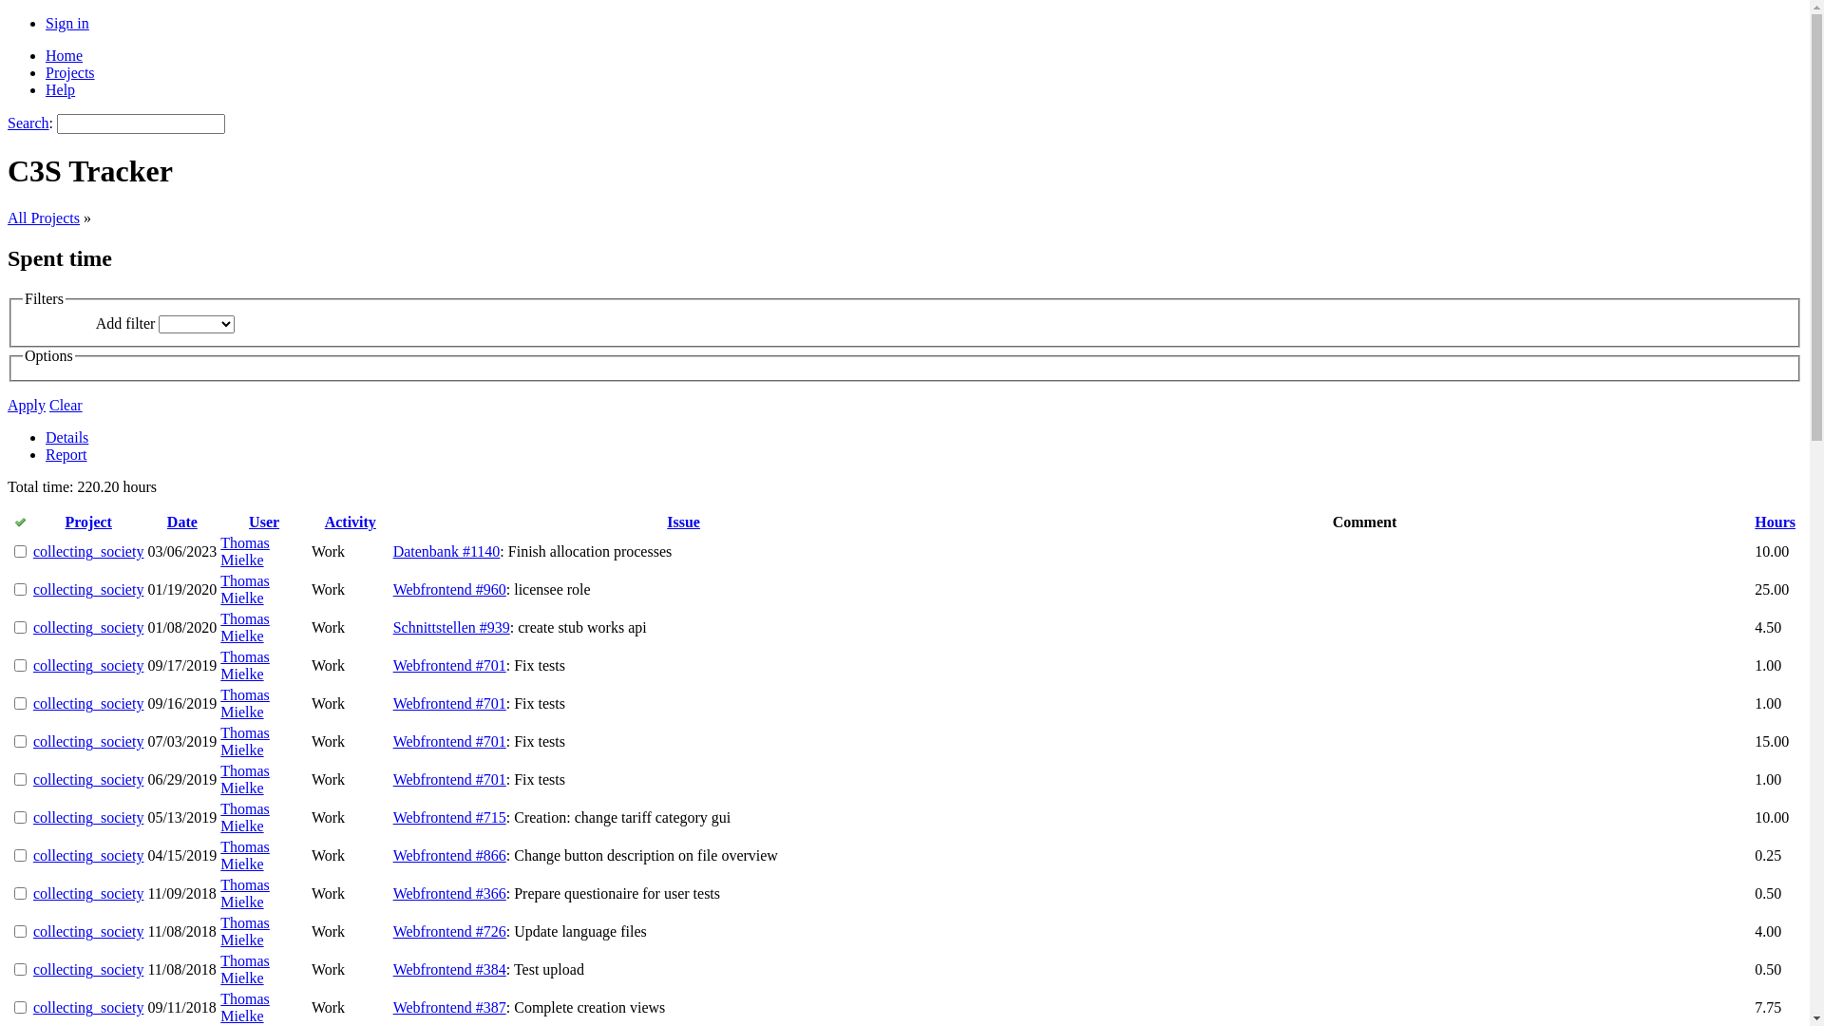 The image size is (1824, 1026). I want to click on Thomas Mielke, so click(245, 893).